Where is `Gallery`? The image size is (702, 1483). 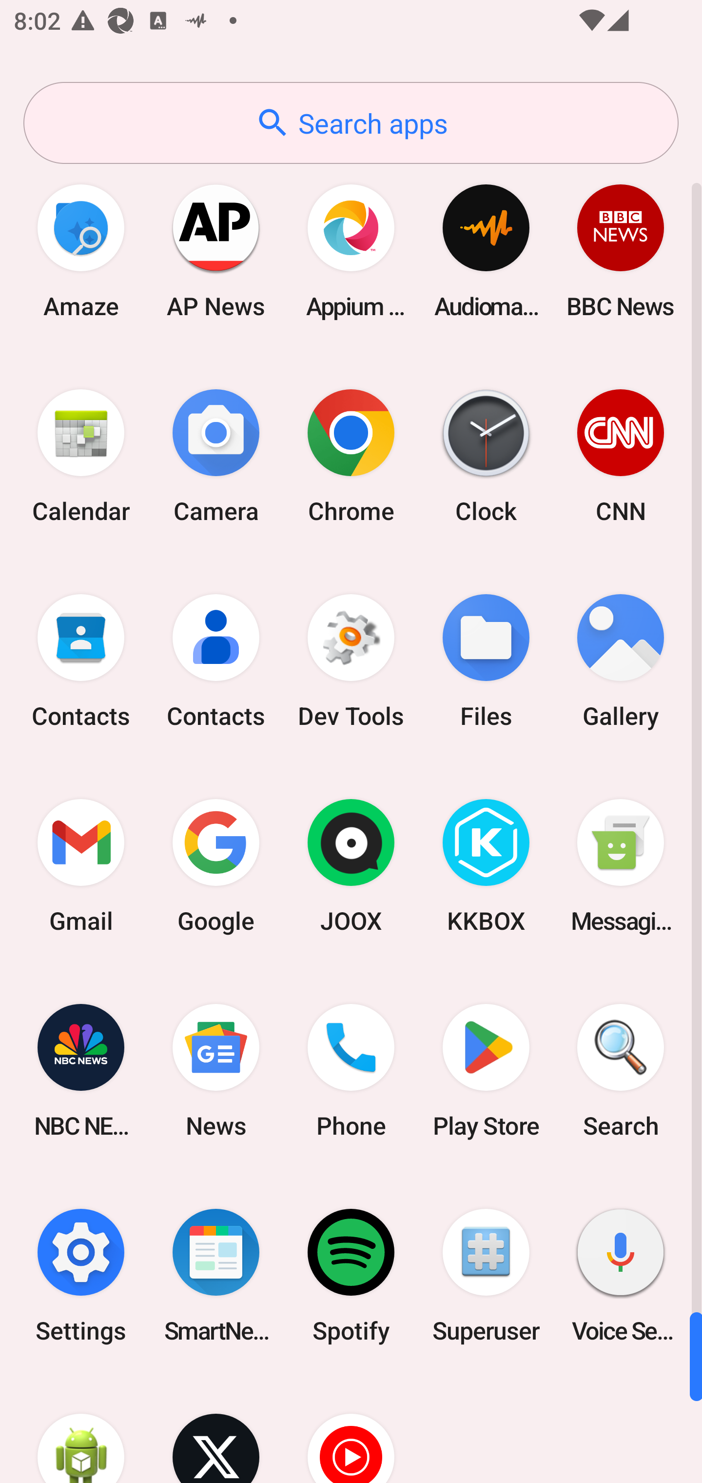 Gallery is located at coordinates (621, 661).